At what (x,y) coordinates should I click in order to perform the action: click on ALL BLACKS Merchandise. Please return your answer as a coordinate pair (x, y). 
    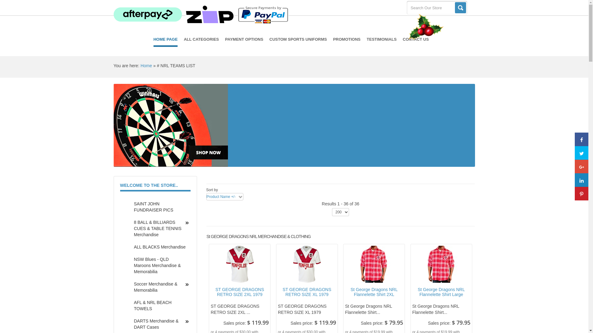
    Looking at the image, I should click on (160, 247).